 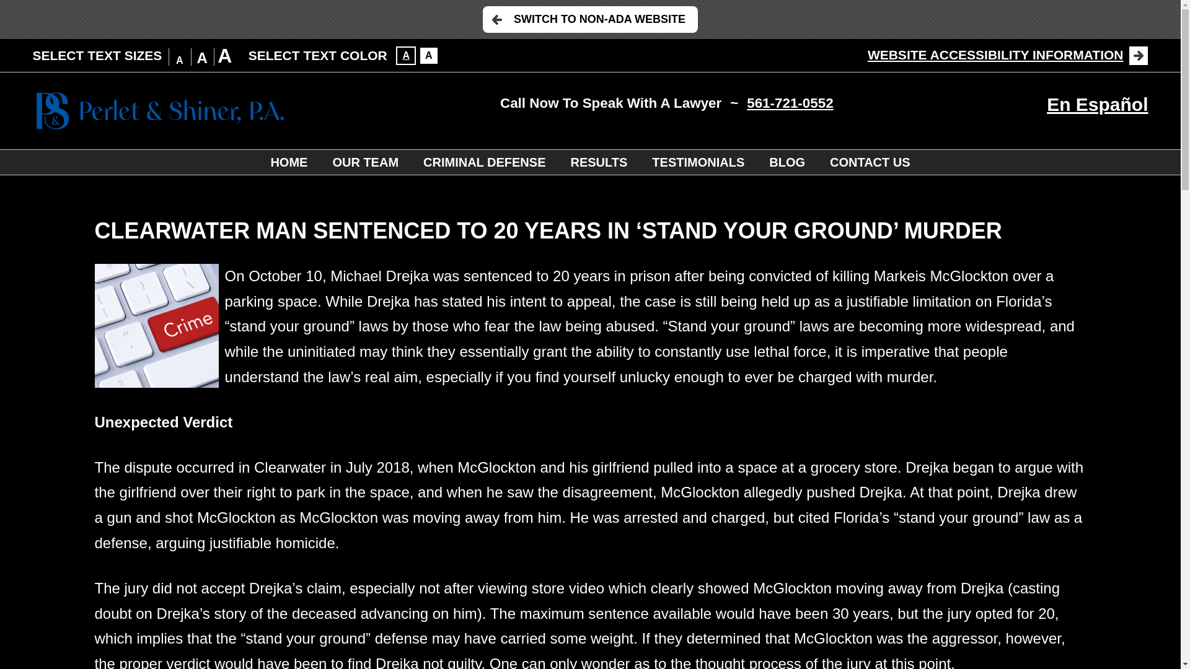 I want to click on Invert Colors, so click(x=405, y=55).